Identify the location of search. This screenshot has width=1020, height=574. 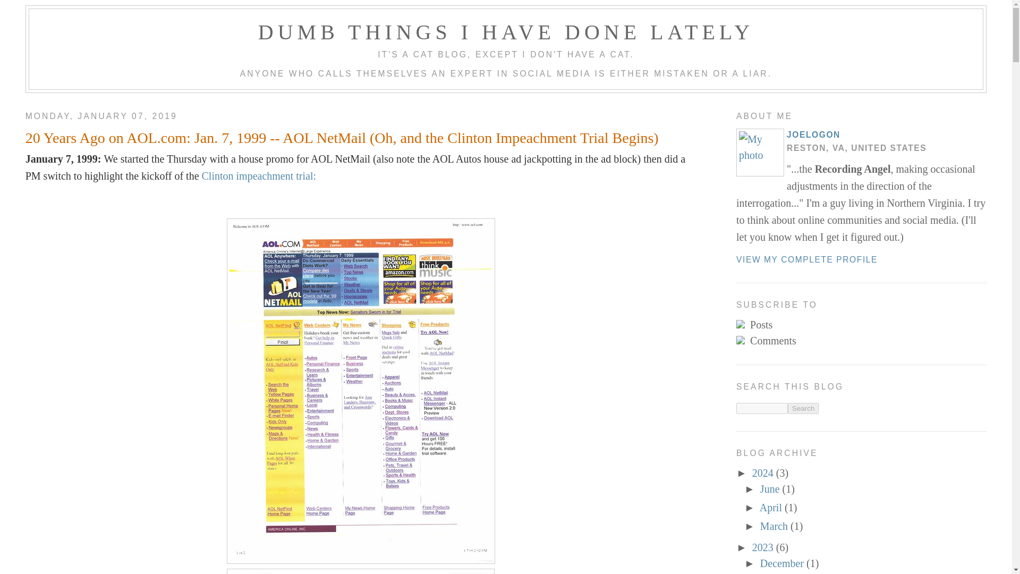
(762, 408).